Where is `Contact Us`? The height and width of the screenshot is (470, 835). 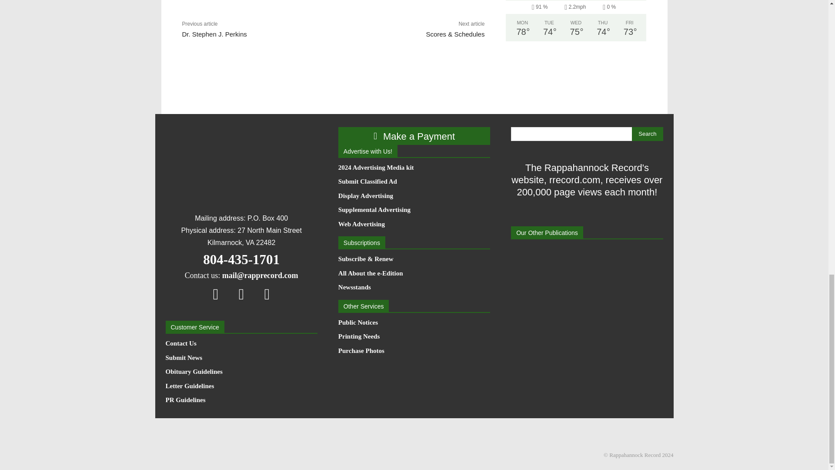
Contact Us is located at coordinates (241, 344).